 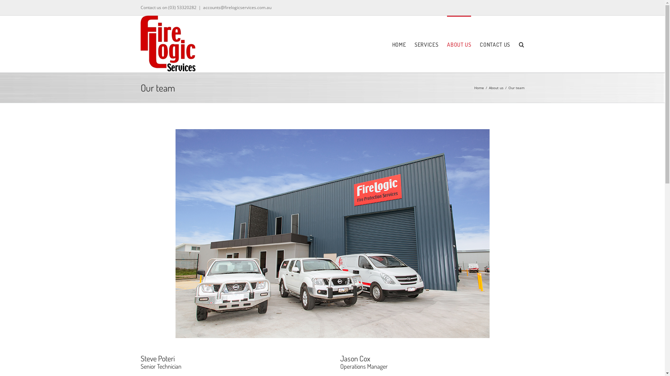 What do you see at coordinates (237, 8) in the screenshot?
I see `accounts@firelogicservices.com.au` at bounding box center [237, 8].